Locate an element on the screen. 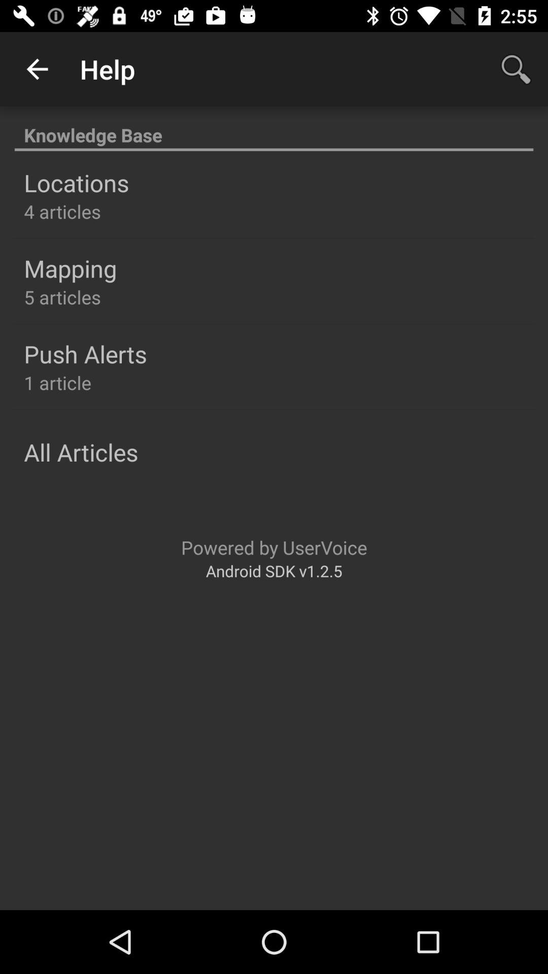  launch the item above the locations item is located at coordinates (274, 130).